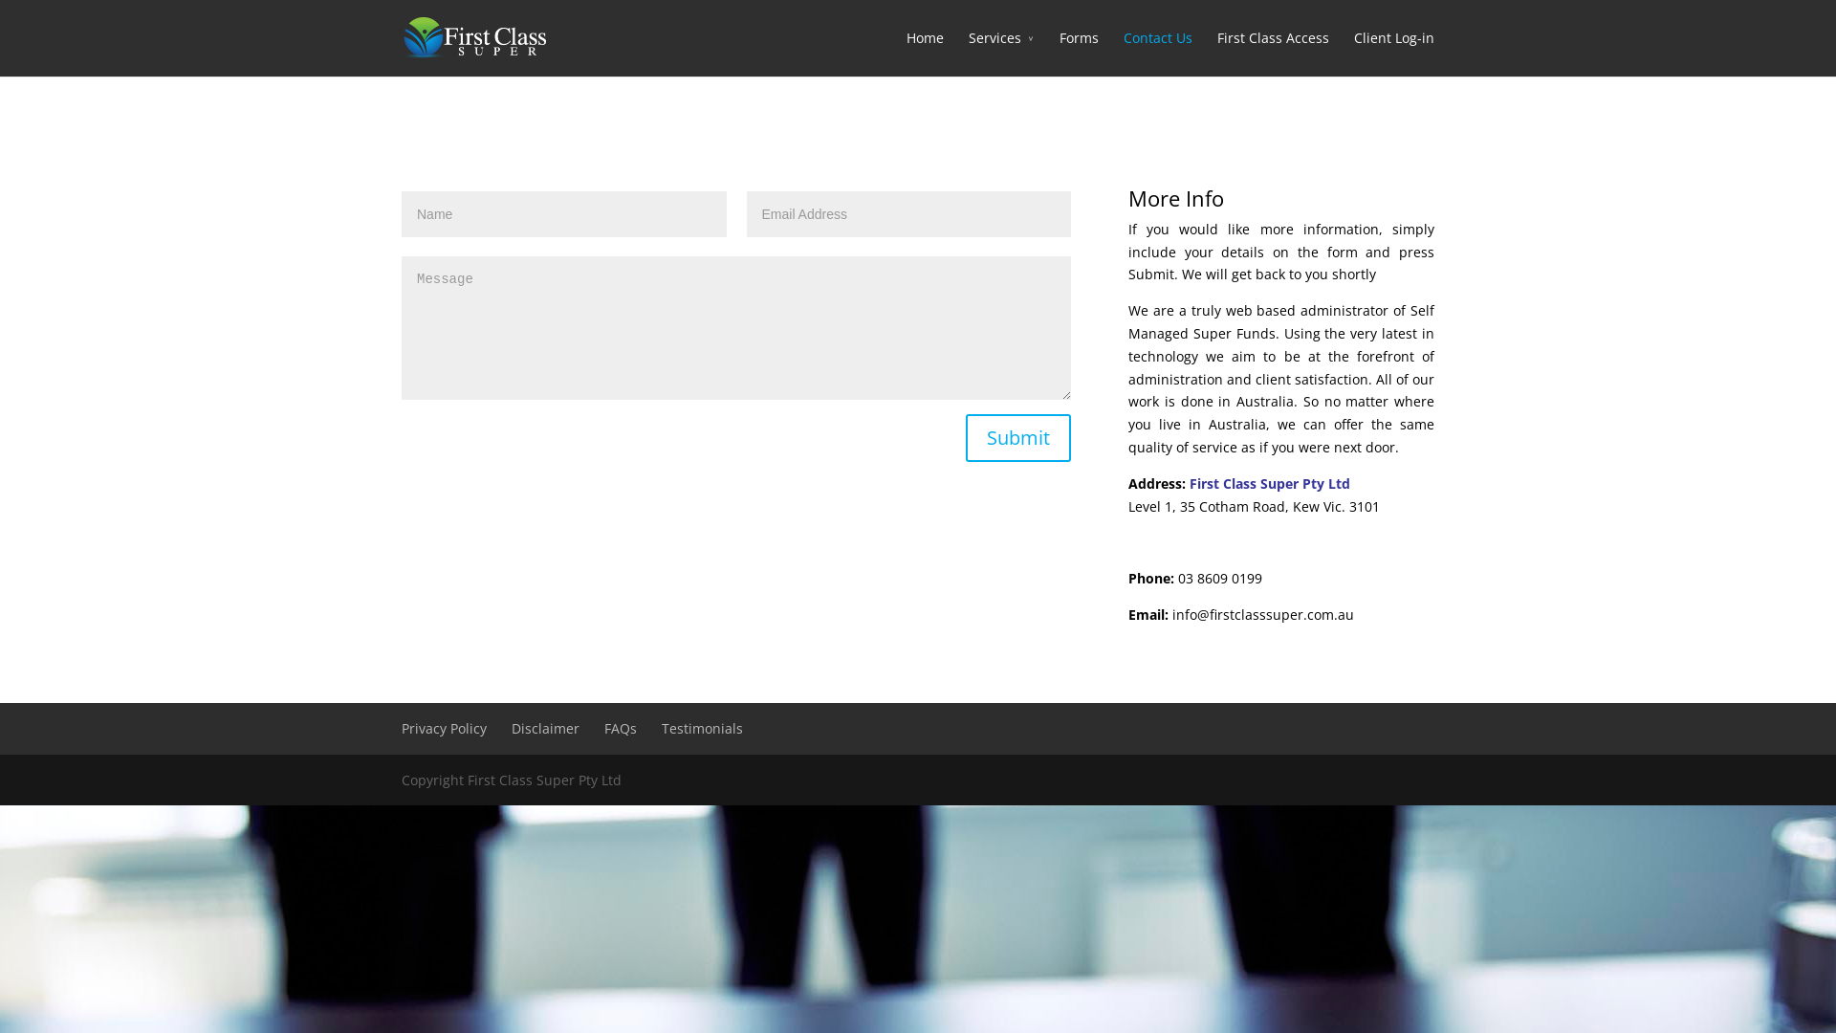 The image size is (1836, 1033). What do you see at coordinates (621, 729) in the screenshot?
I see `FAQs` at bounding box center [621, 729].